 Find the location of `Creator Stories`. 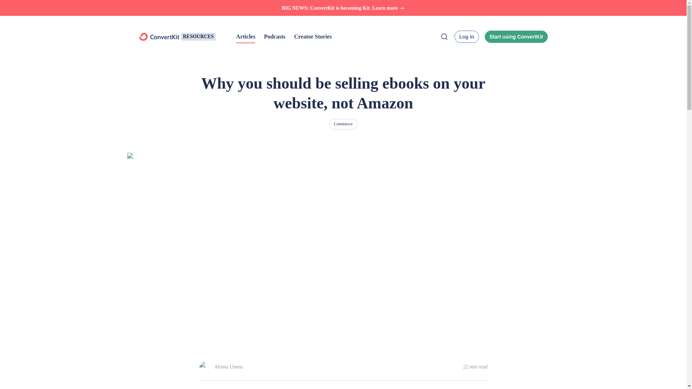

Creator Stories is located at coordinates (313, 37).